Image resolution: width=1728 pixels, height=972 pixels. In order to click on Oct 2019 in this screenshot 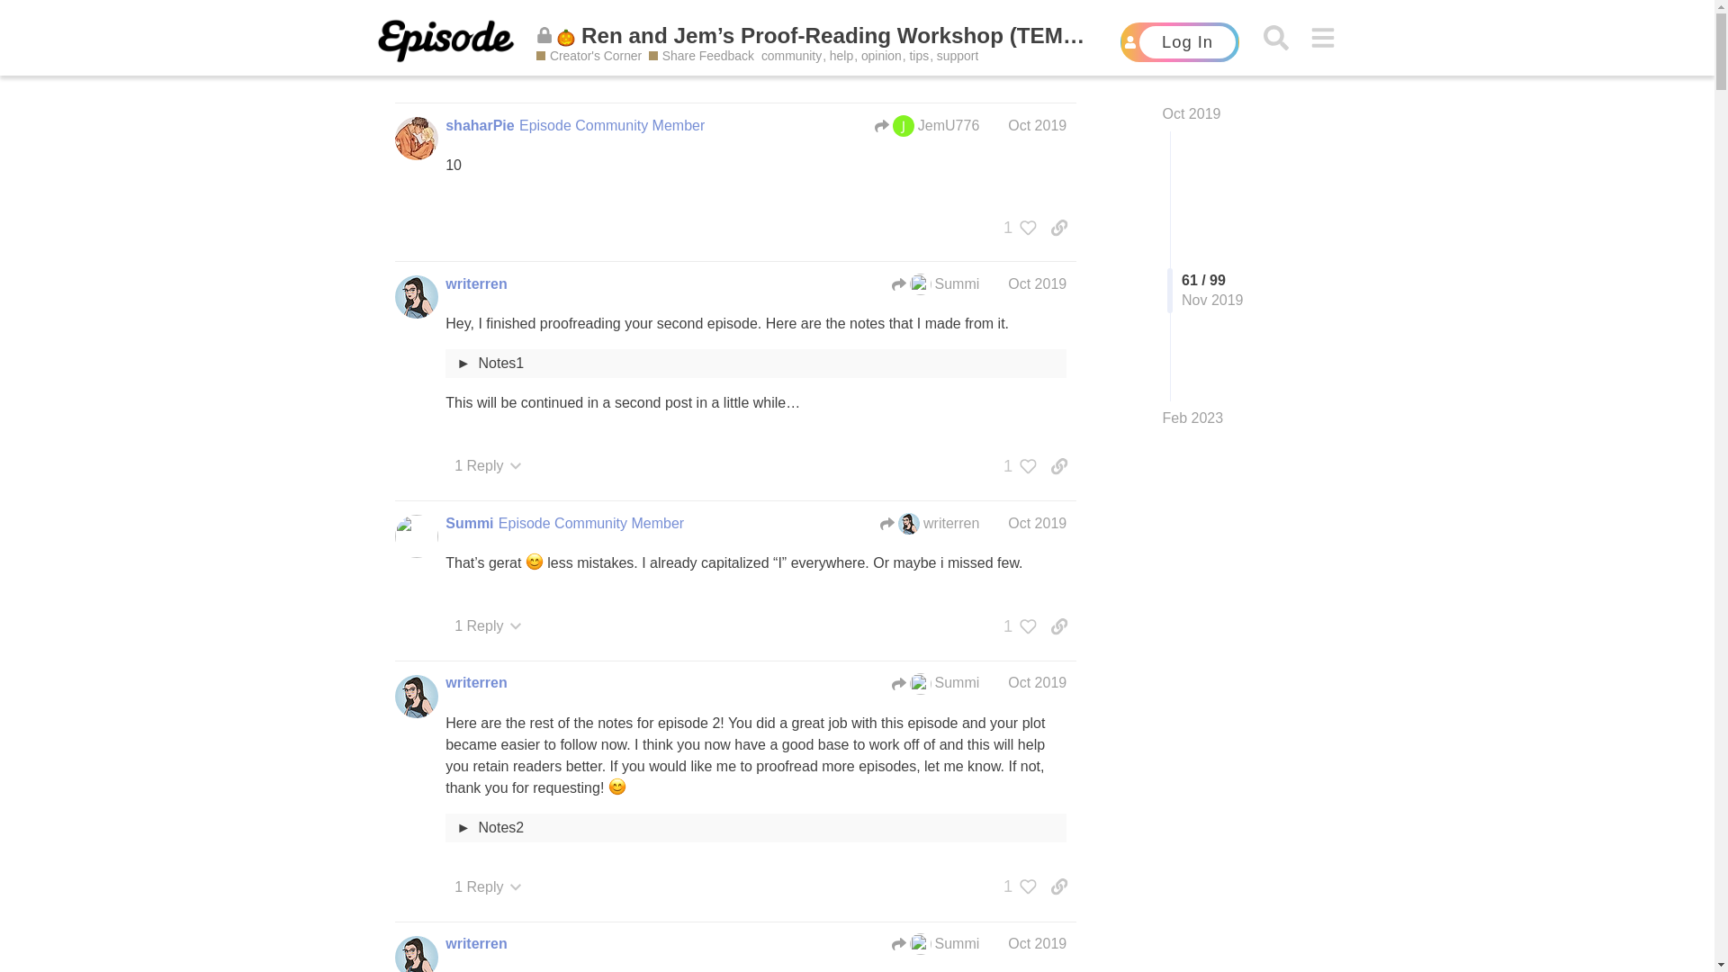, I will do `click(1037, 124)`.